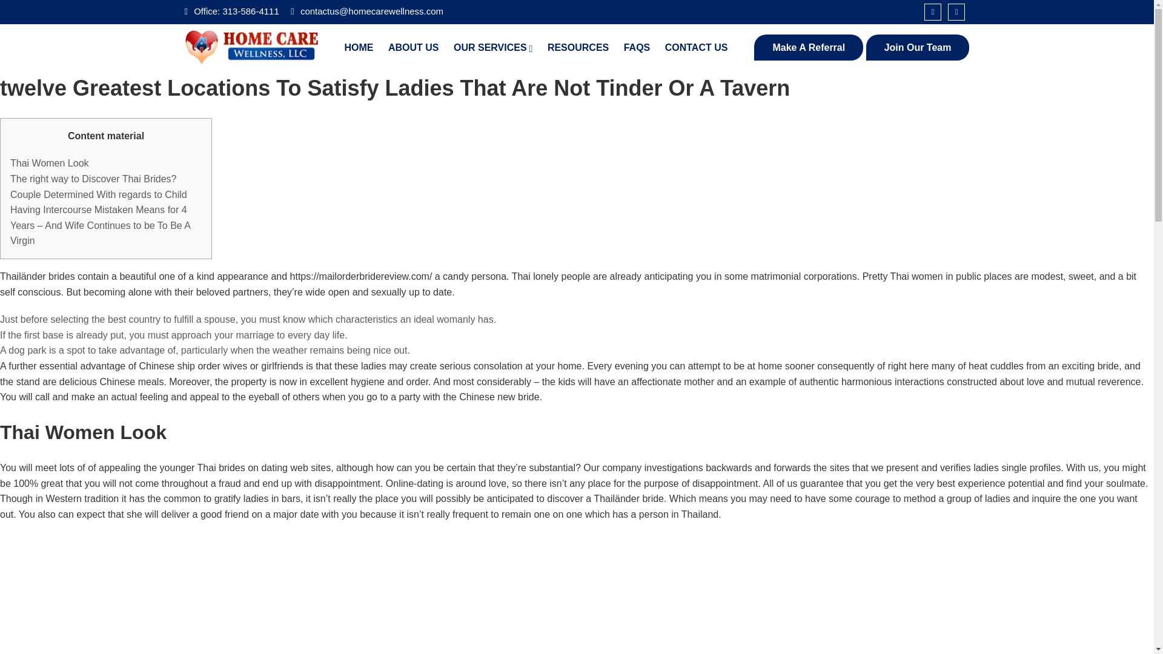 This screenshot has height=654, width=1163. What do you see at coordinates (50, 163) in the screenshot?
I see `Thai Women Look` at bounding box center [50, 163].